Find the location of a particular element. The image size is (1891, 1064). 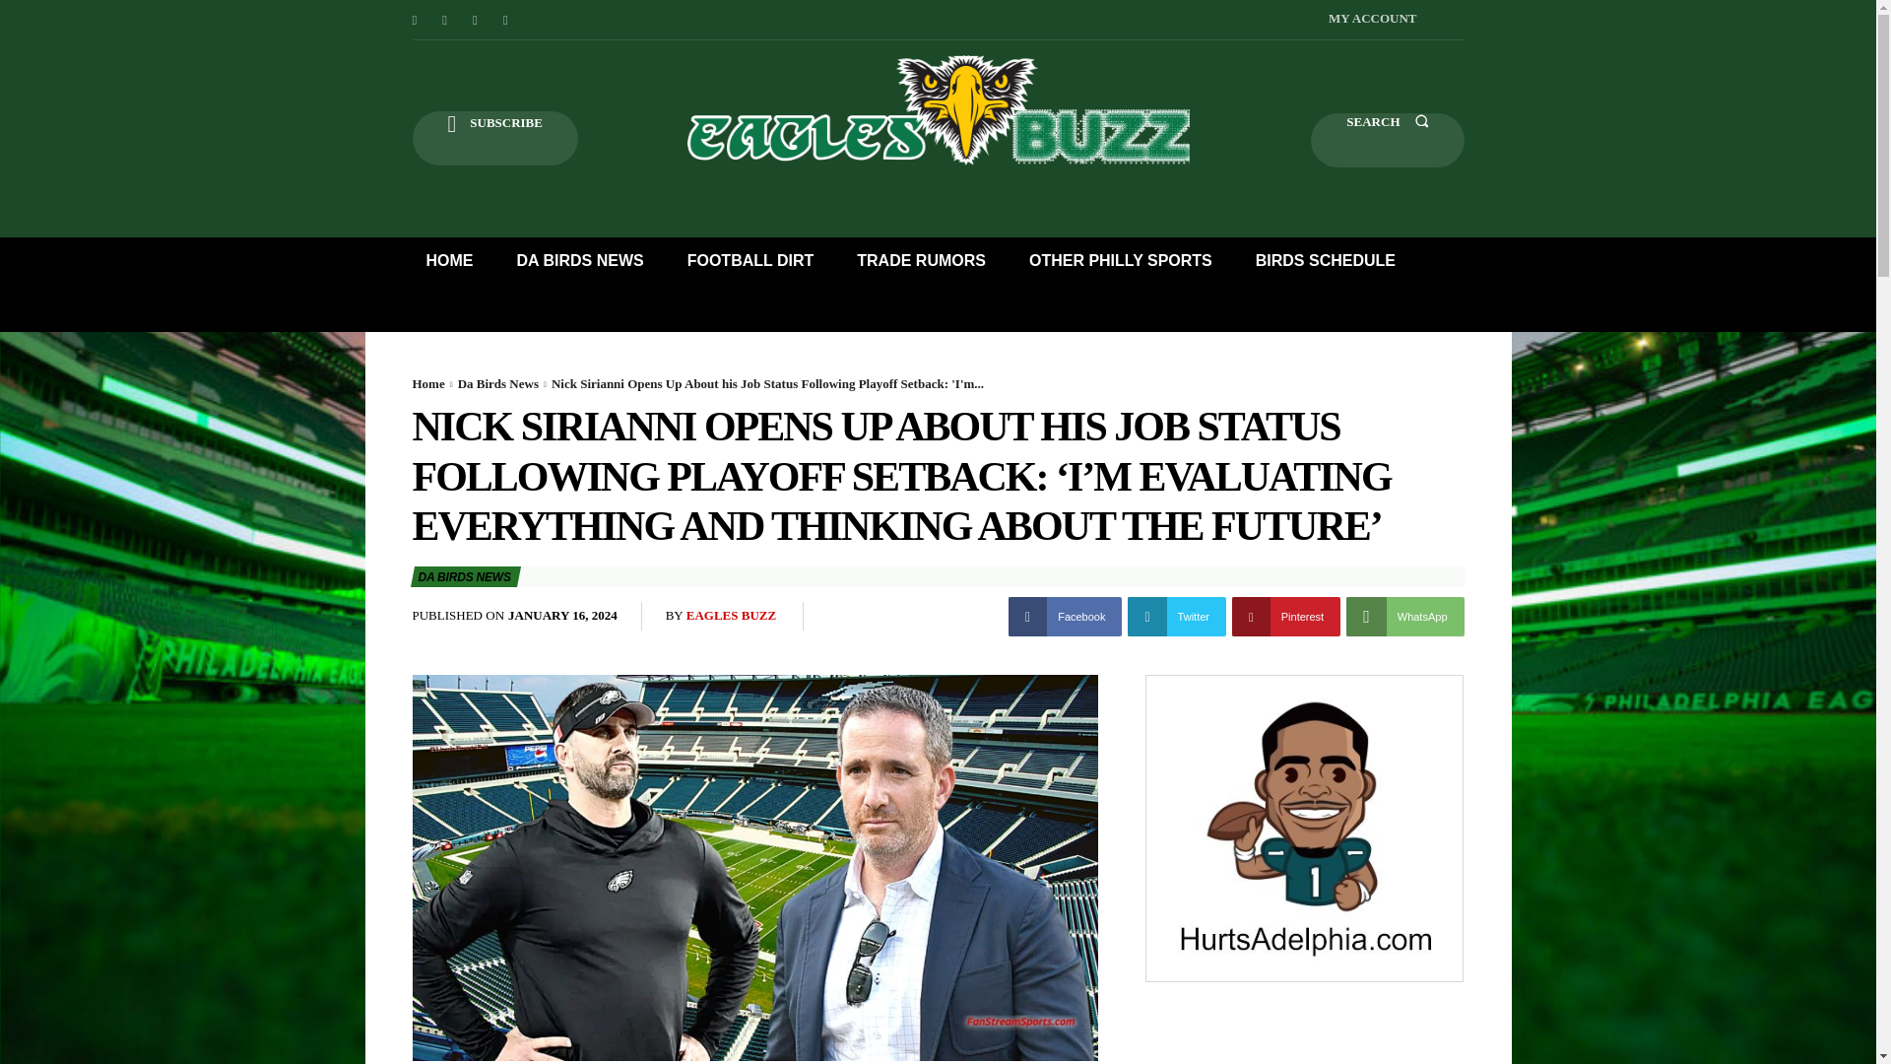

Twitter is located at coordinates (1176, 616).